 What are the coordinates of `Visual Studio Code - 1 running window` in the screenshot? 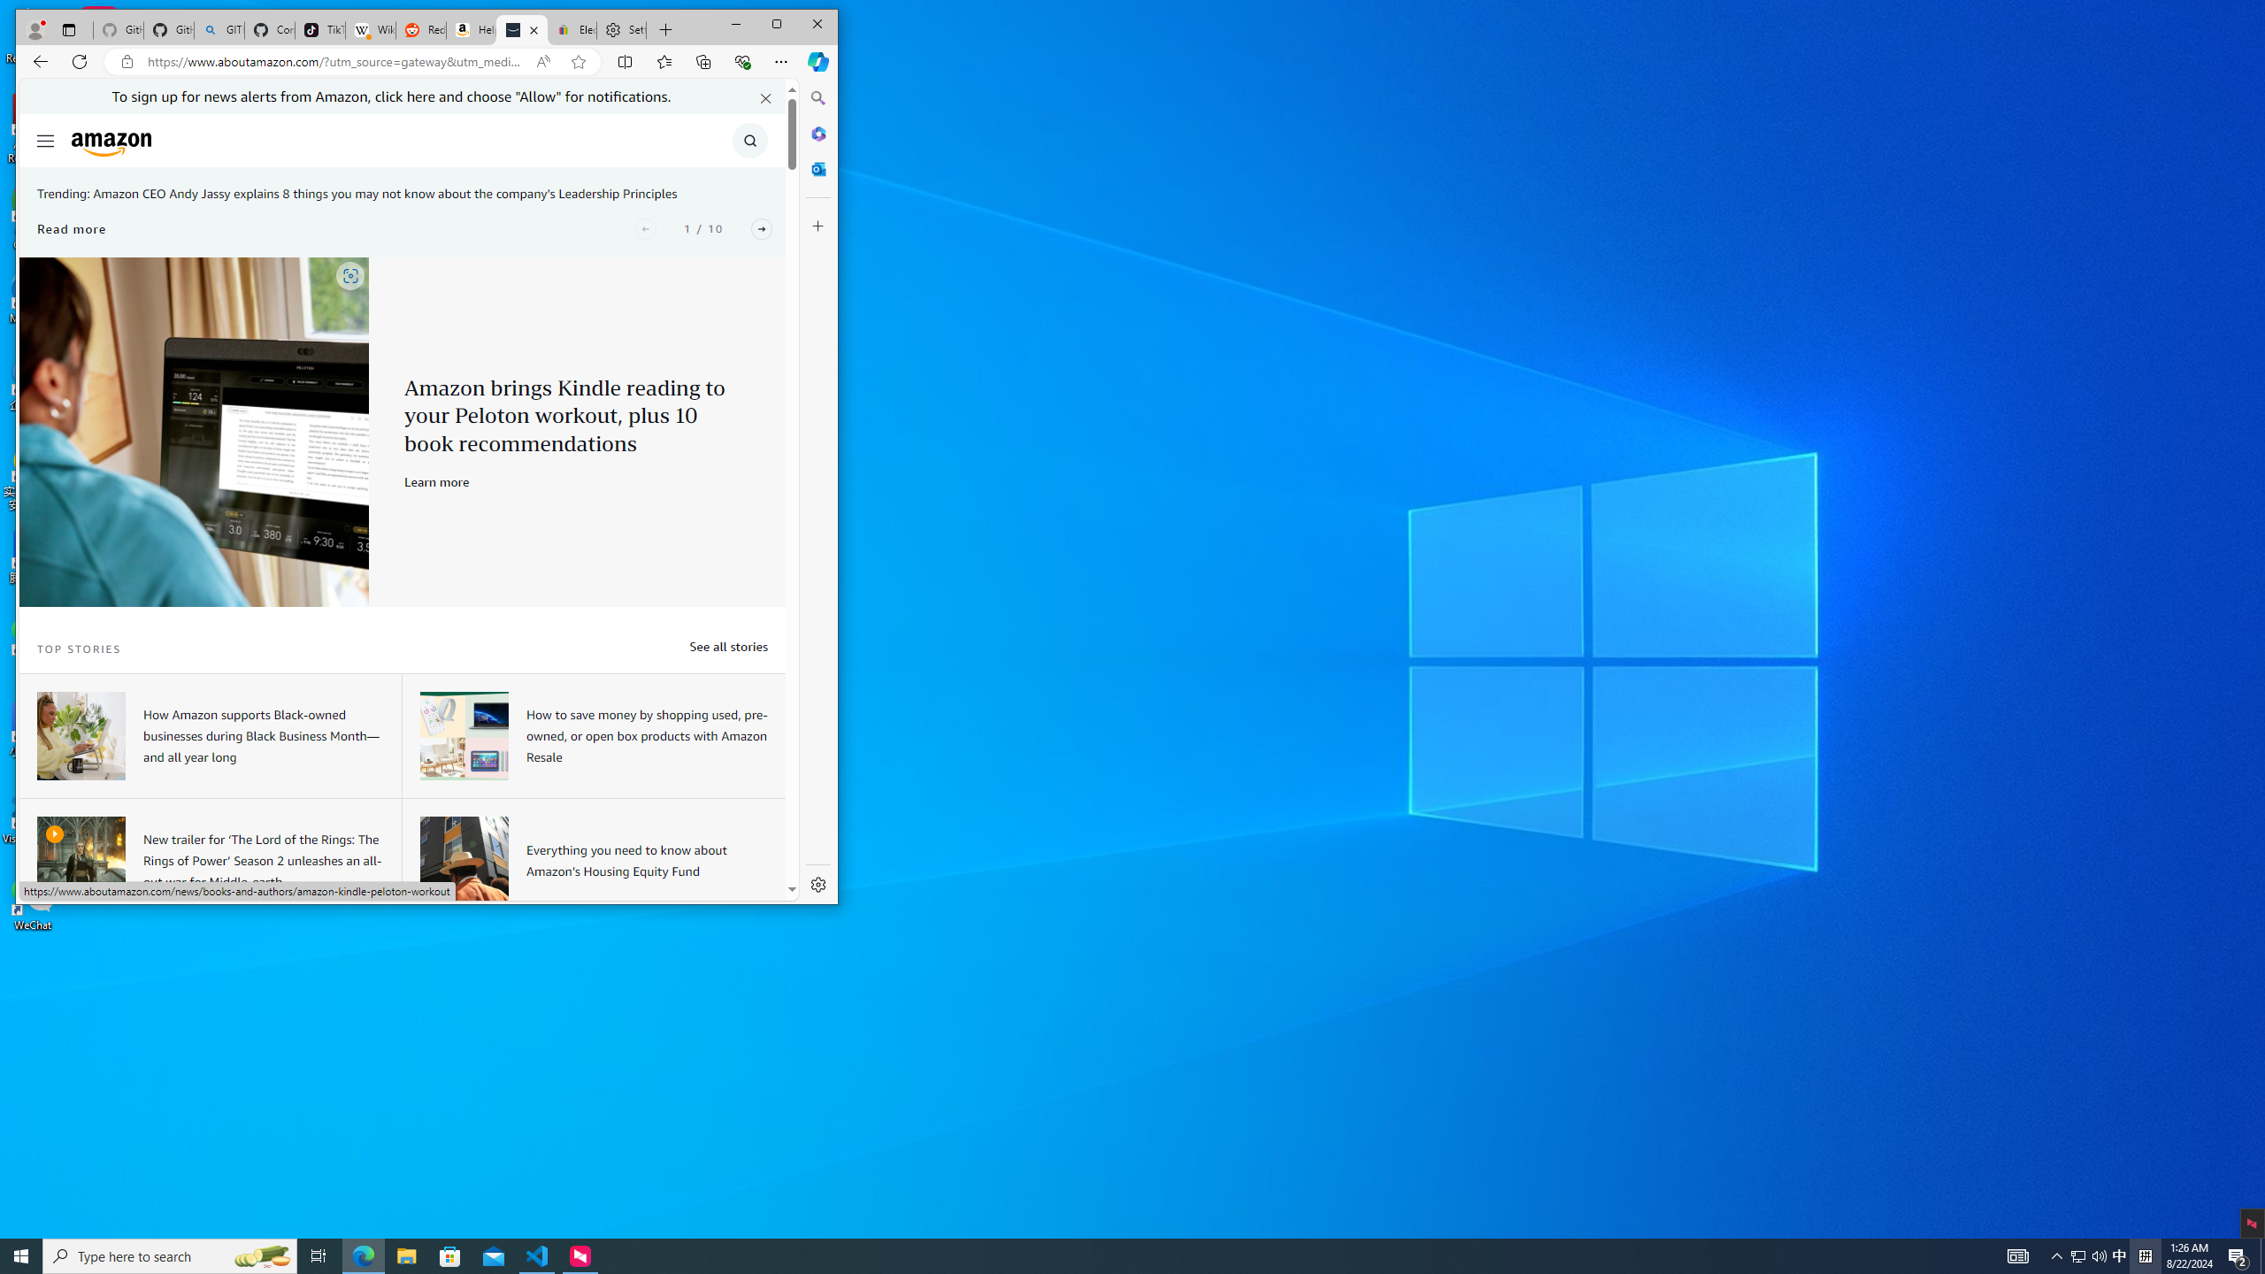 It's located at (538, 1256).